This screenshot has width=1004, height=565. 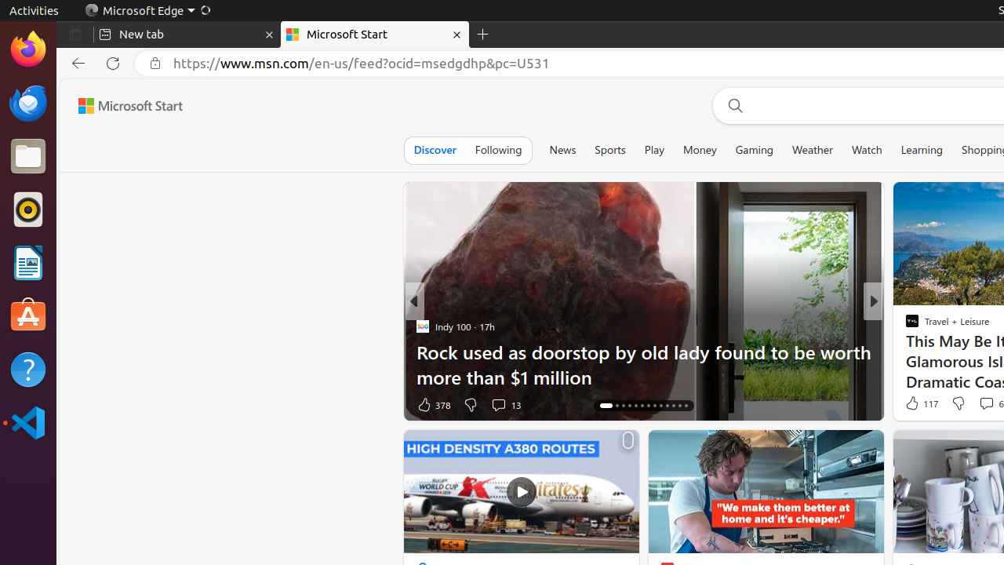 I want to click on 2 Like, so click(x=911, y=405).